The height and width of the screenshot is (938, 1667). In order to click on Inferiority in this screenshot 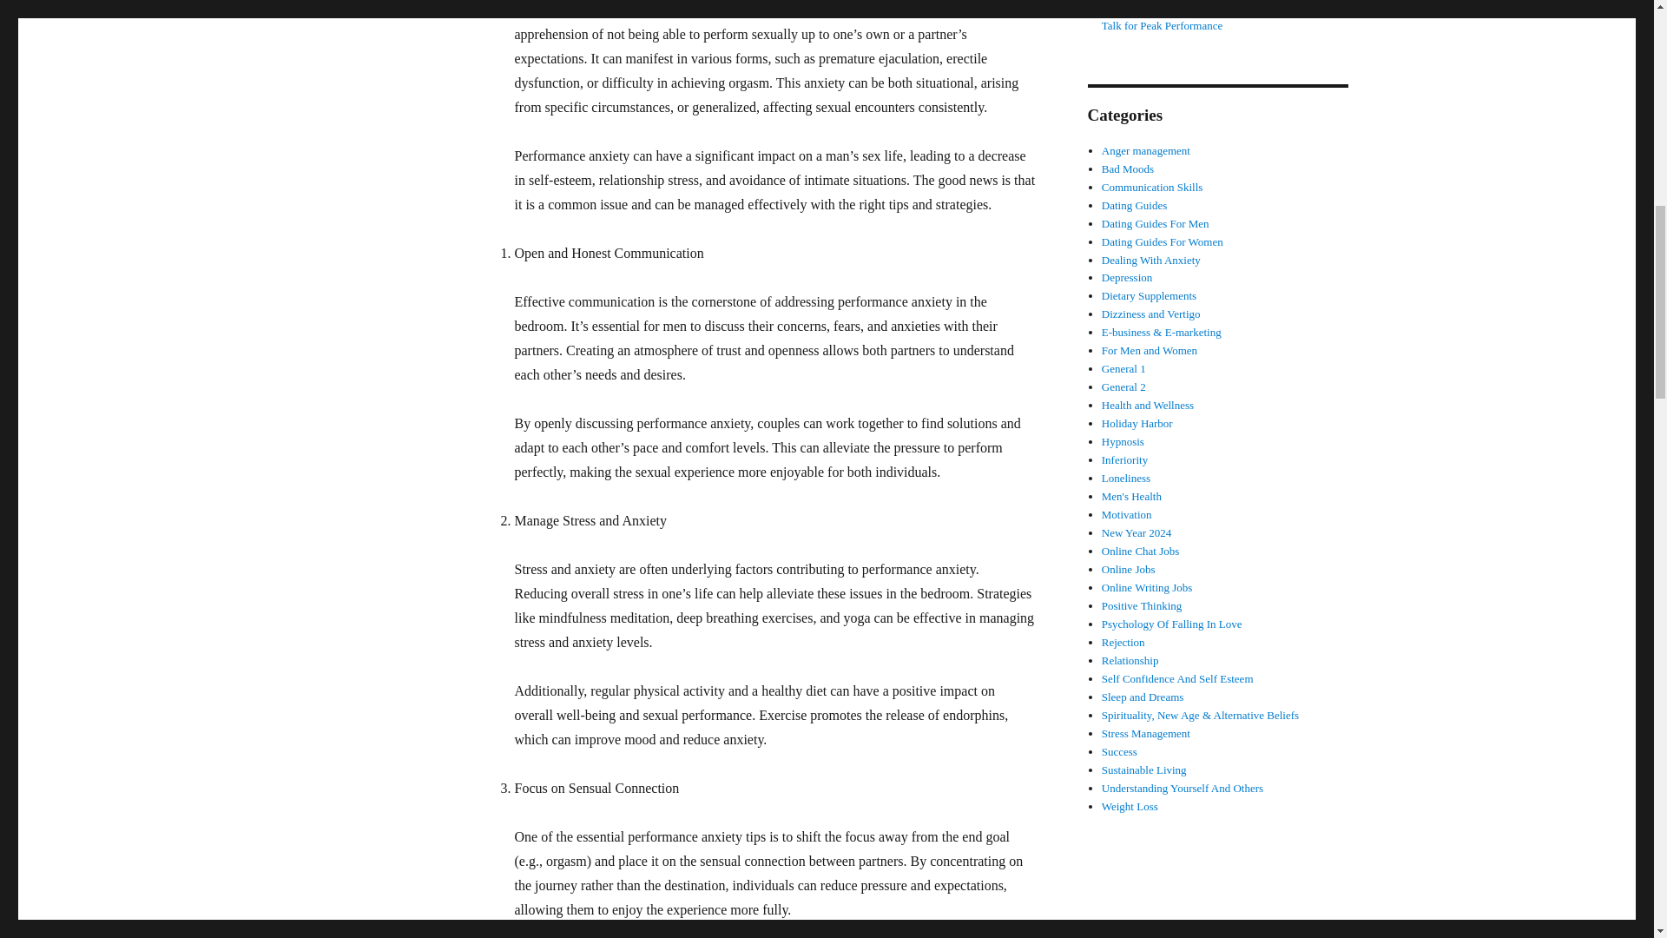, I will do `click(1125, 459)`.